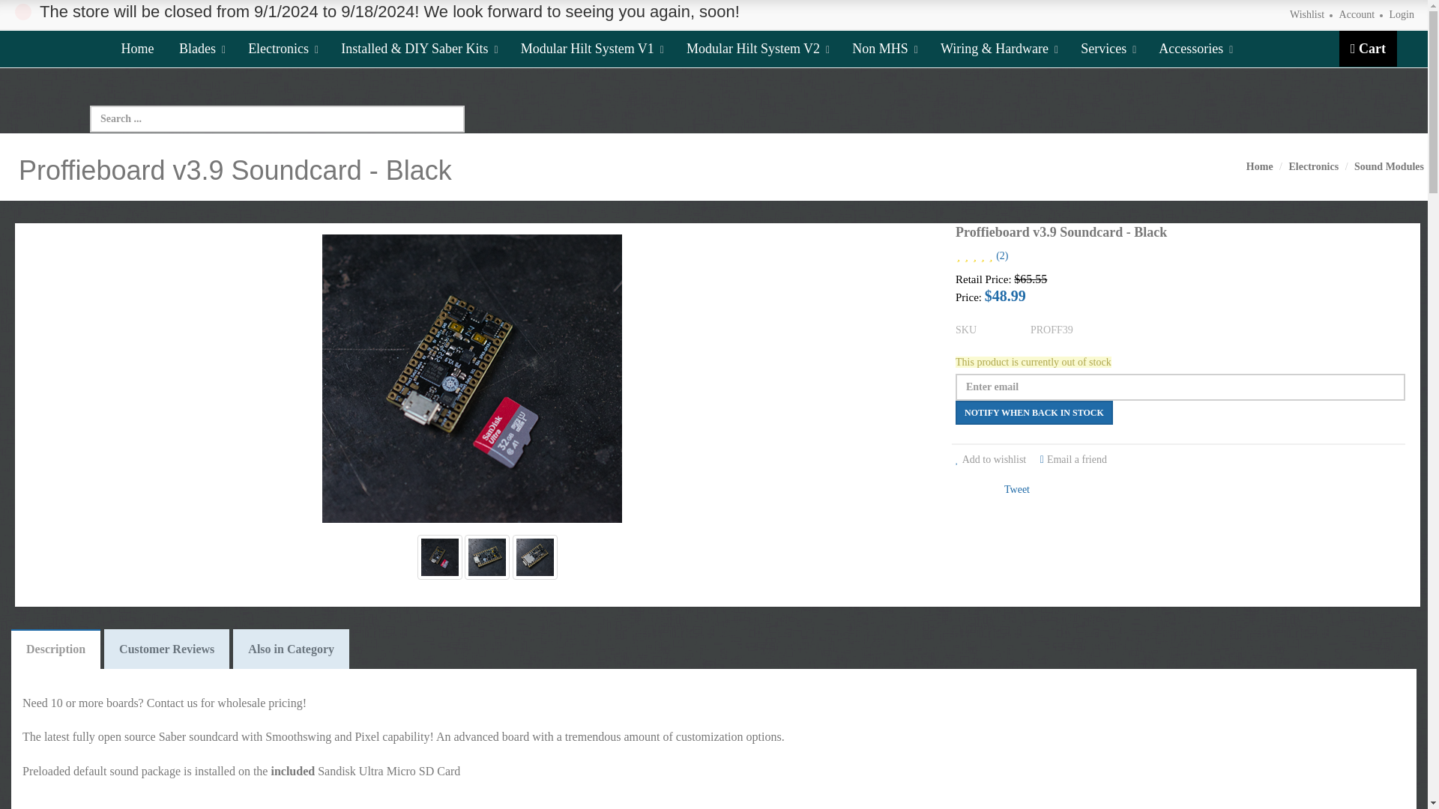 The image size is (1439, 809). Describe the element at coordinates (1357, 14) in the screenshot. I see `Account` at that location.